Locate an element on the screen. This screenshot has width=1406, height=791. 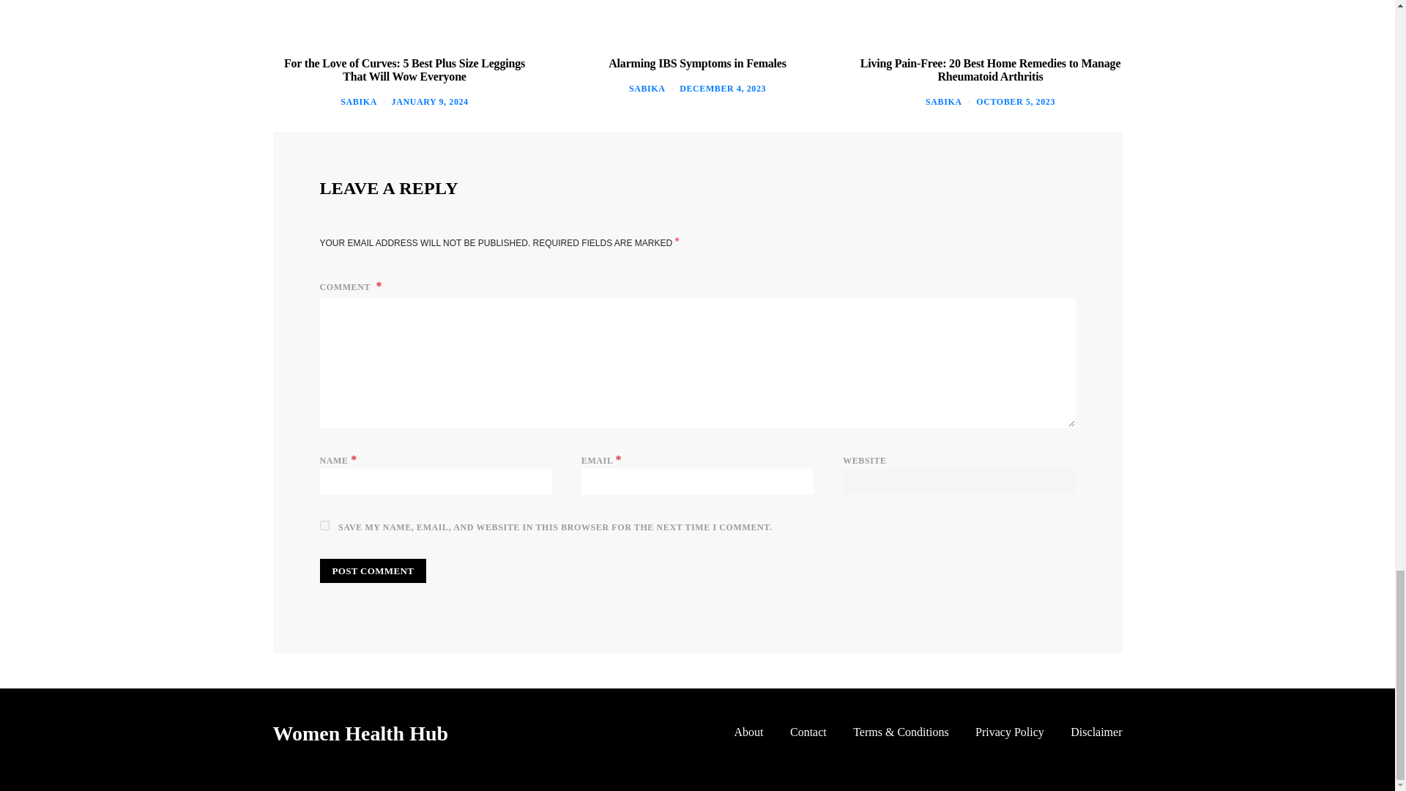
Post Comment is located at coordinates (372, 571).